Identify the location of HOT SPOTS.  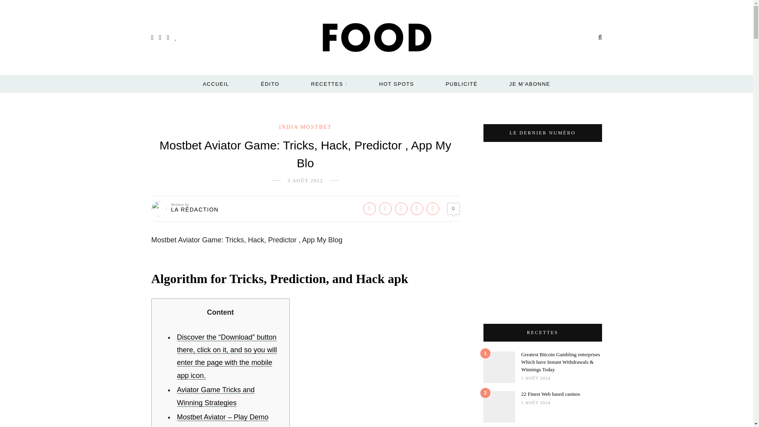
(396, 84).